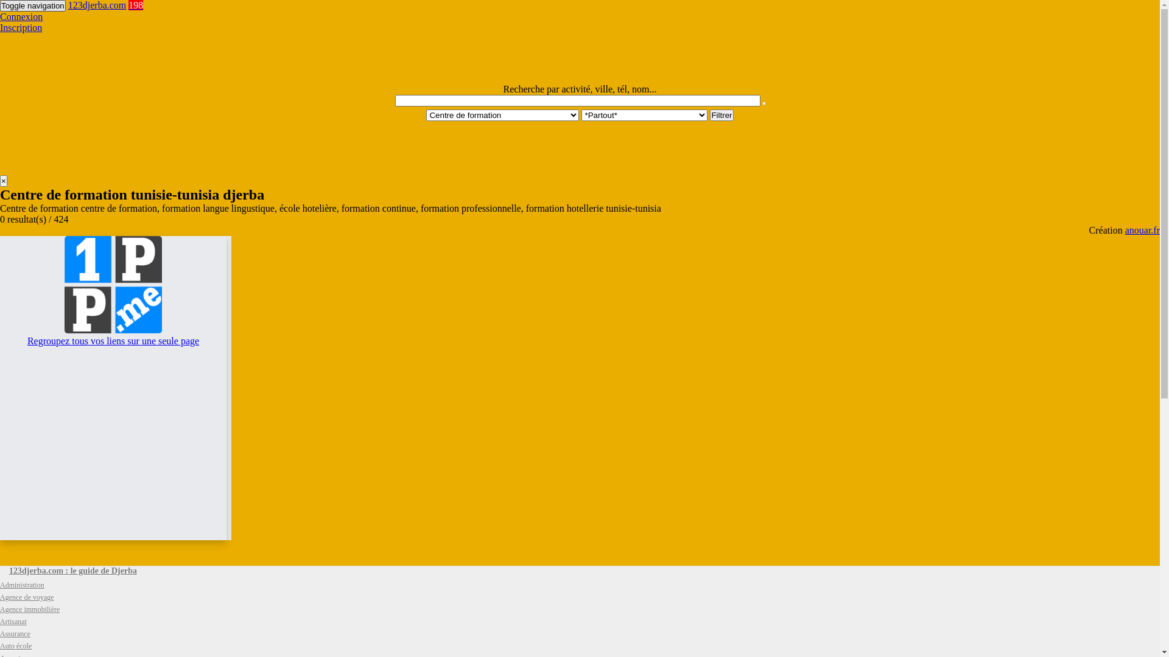  Describe the element at coordinates (721, 116) in the screenshot. I see `Filtrer` at that location.